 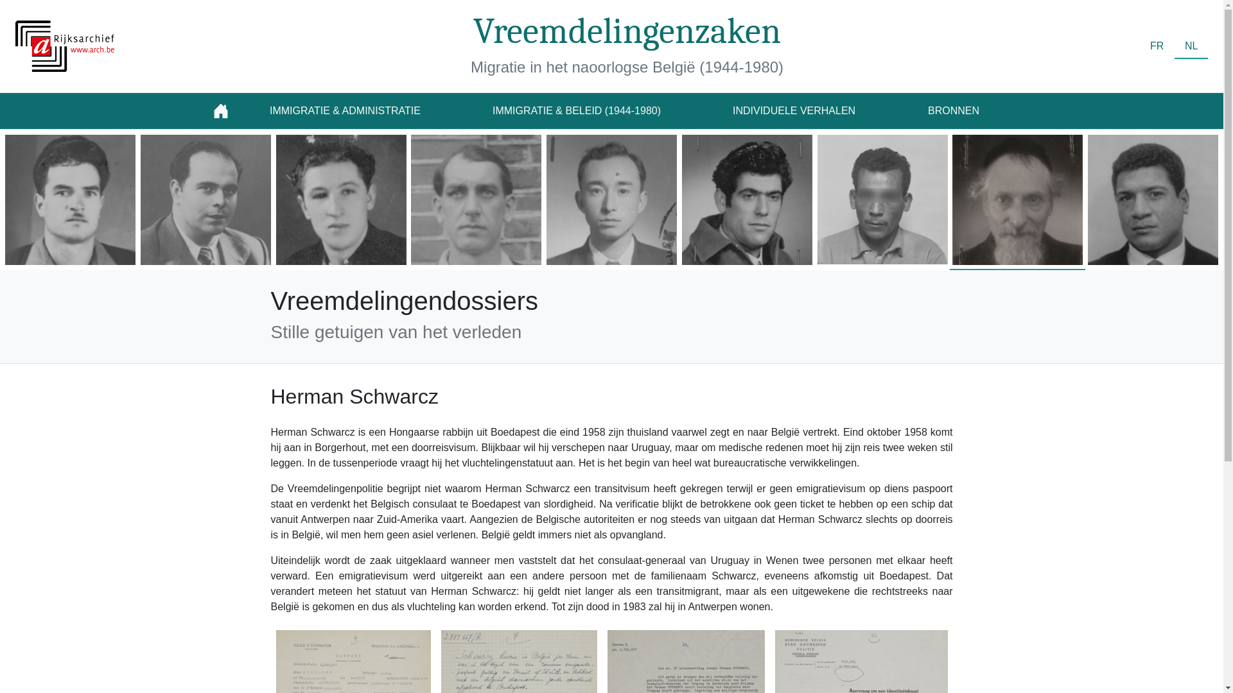 What do you see at coordinates (345, 111) in the screenshot?
I see `IMMIGRATIE & ADMINISTRATIE` at bounding box center [345, 111].